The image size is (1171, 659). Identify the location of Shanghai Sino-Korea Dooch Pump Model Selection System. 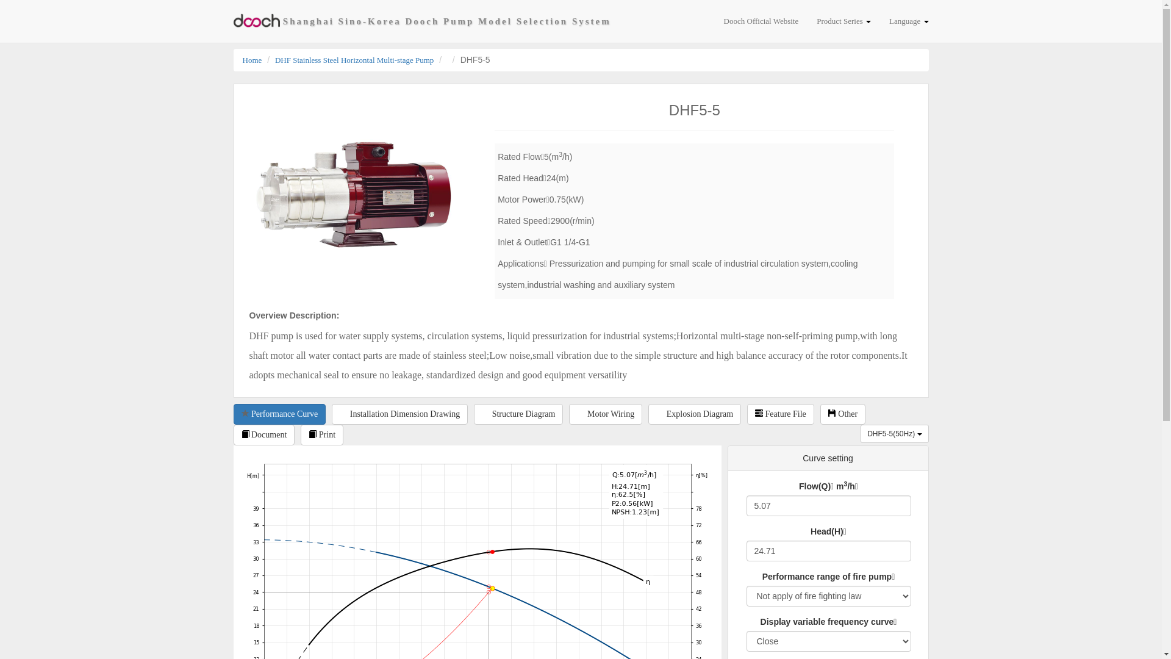
(422, 21).